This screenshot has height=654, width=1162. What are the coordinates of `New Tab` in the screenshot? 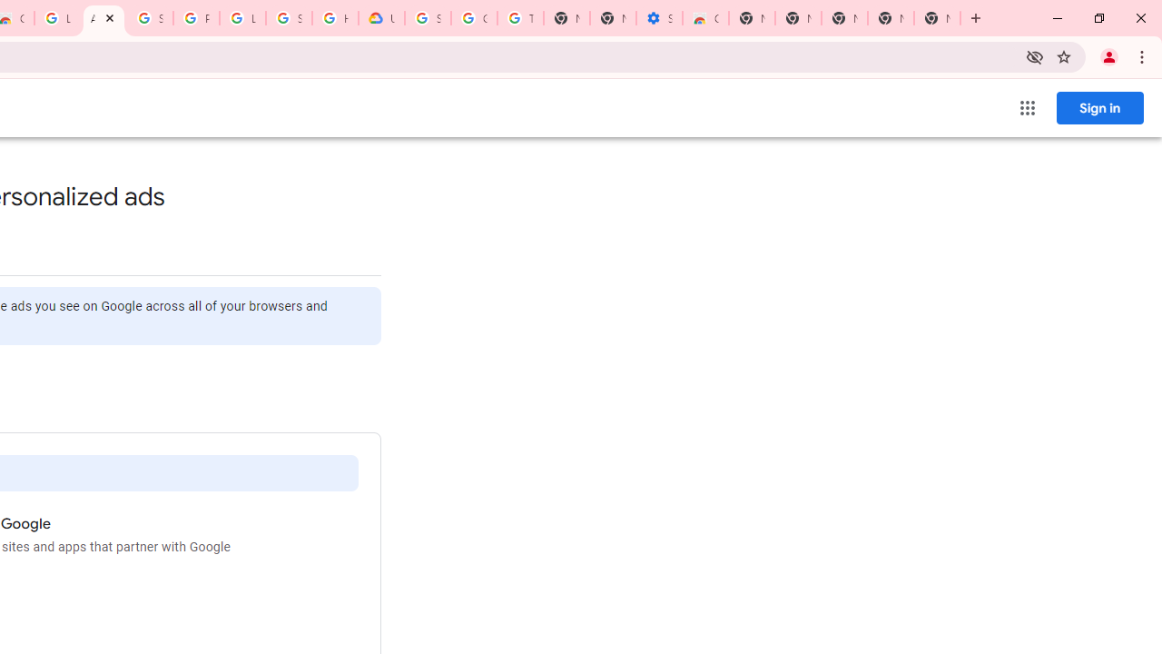 It's located at (976, 18).